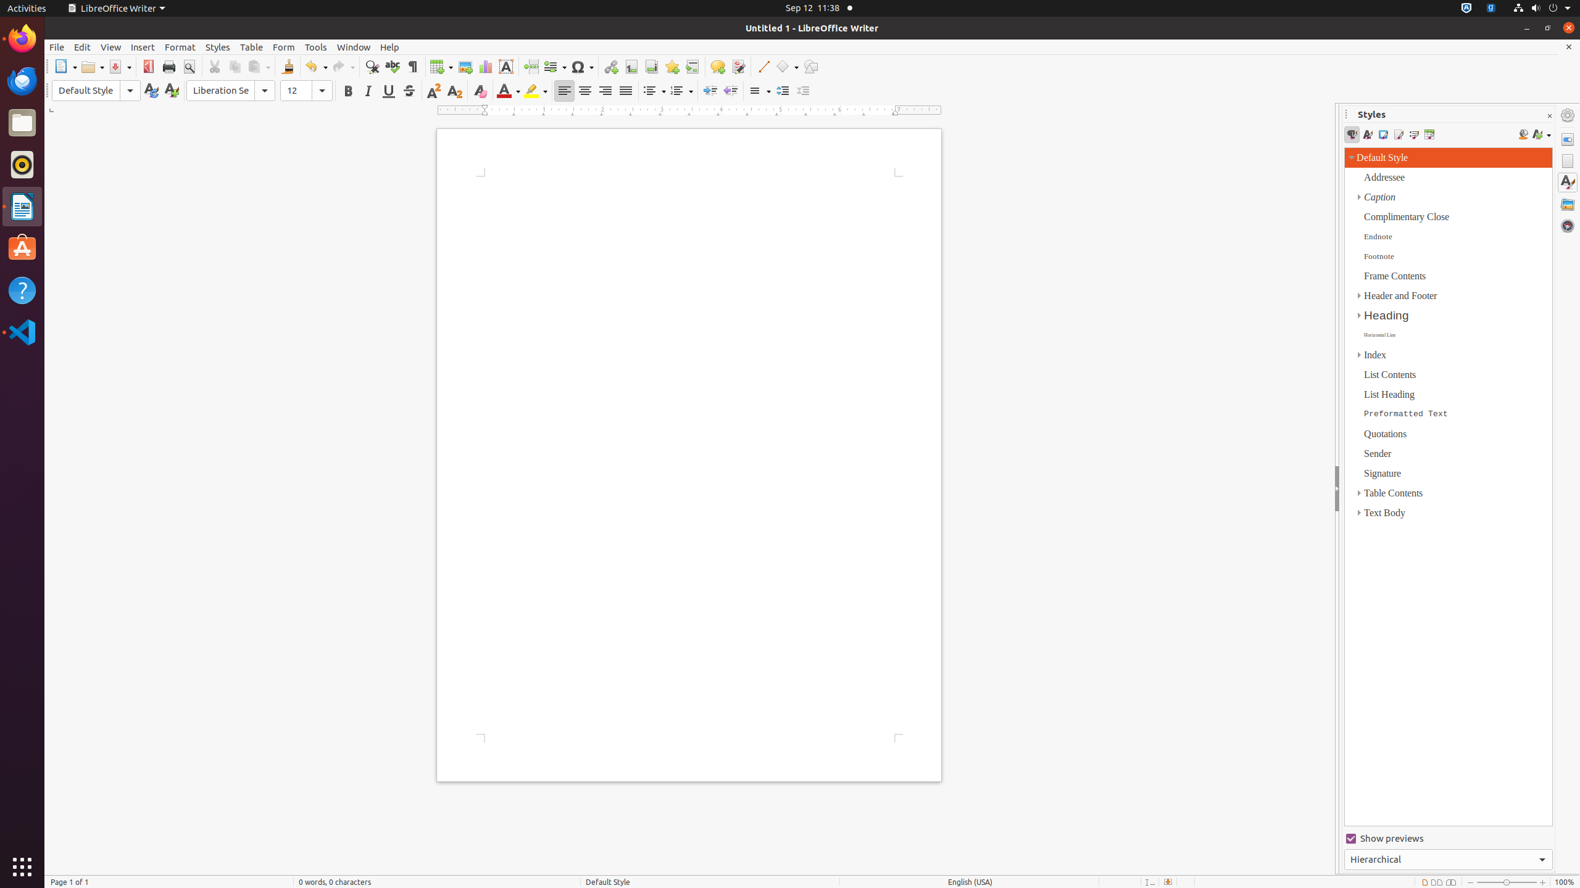 The width and height of the screenshot is (1580, 888). Describe the element at coordinates (93, 67) in the screenshot. I see `Open` at that location.